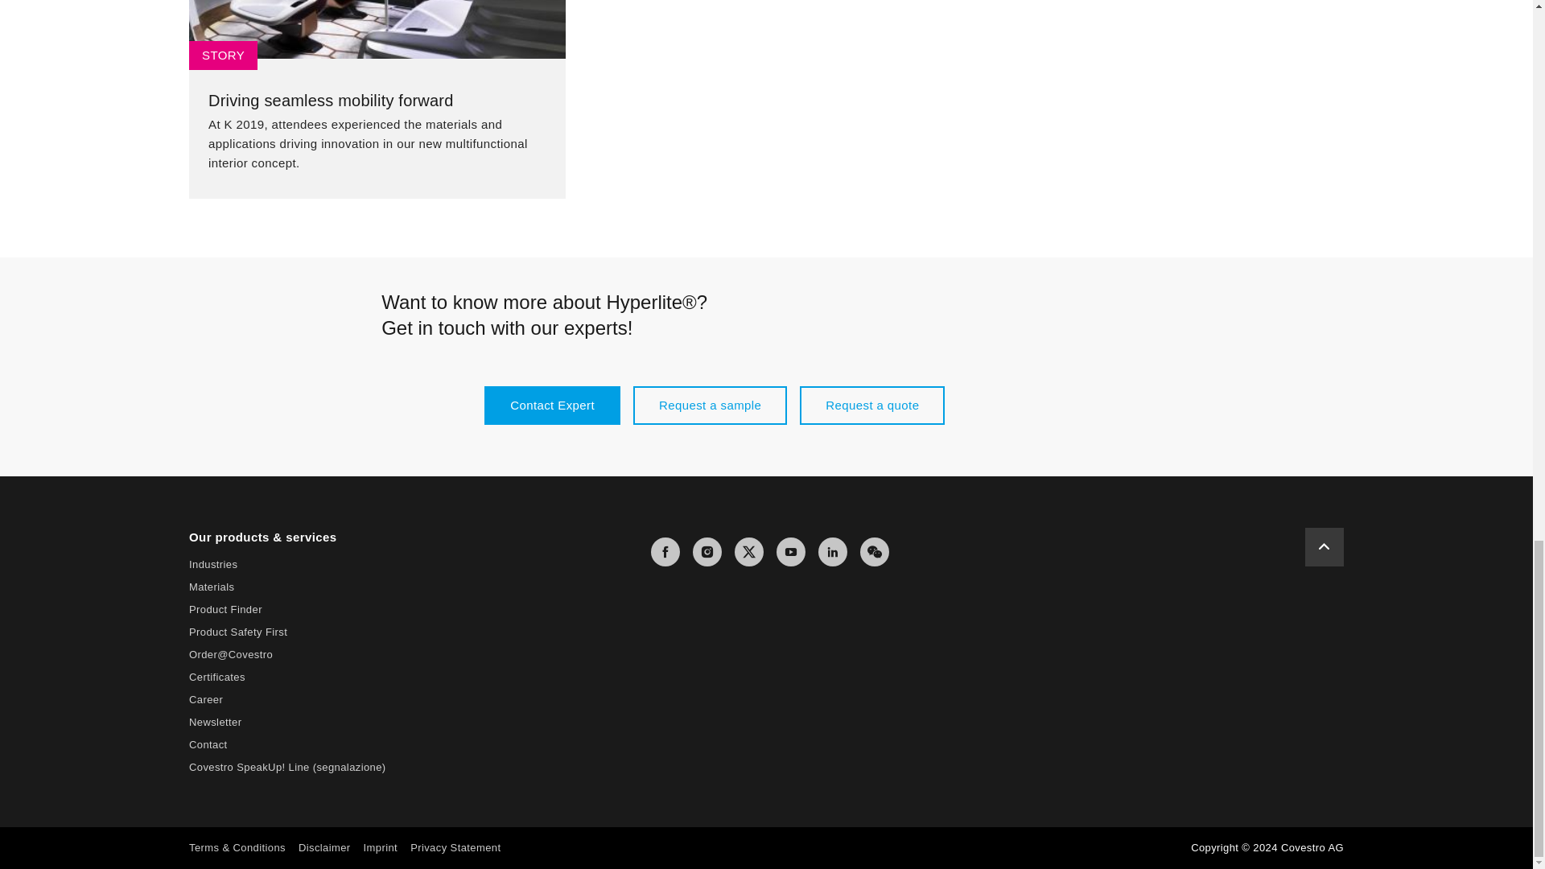 This screenshot has height=869, width=1545. What do you see at coordinates (214, 722) in the screenshot?
I see `Newsletter` at bounding box center [214, 722].